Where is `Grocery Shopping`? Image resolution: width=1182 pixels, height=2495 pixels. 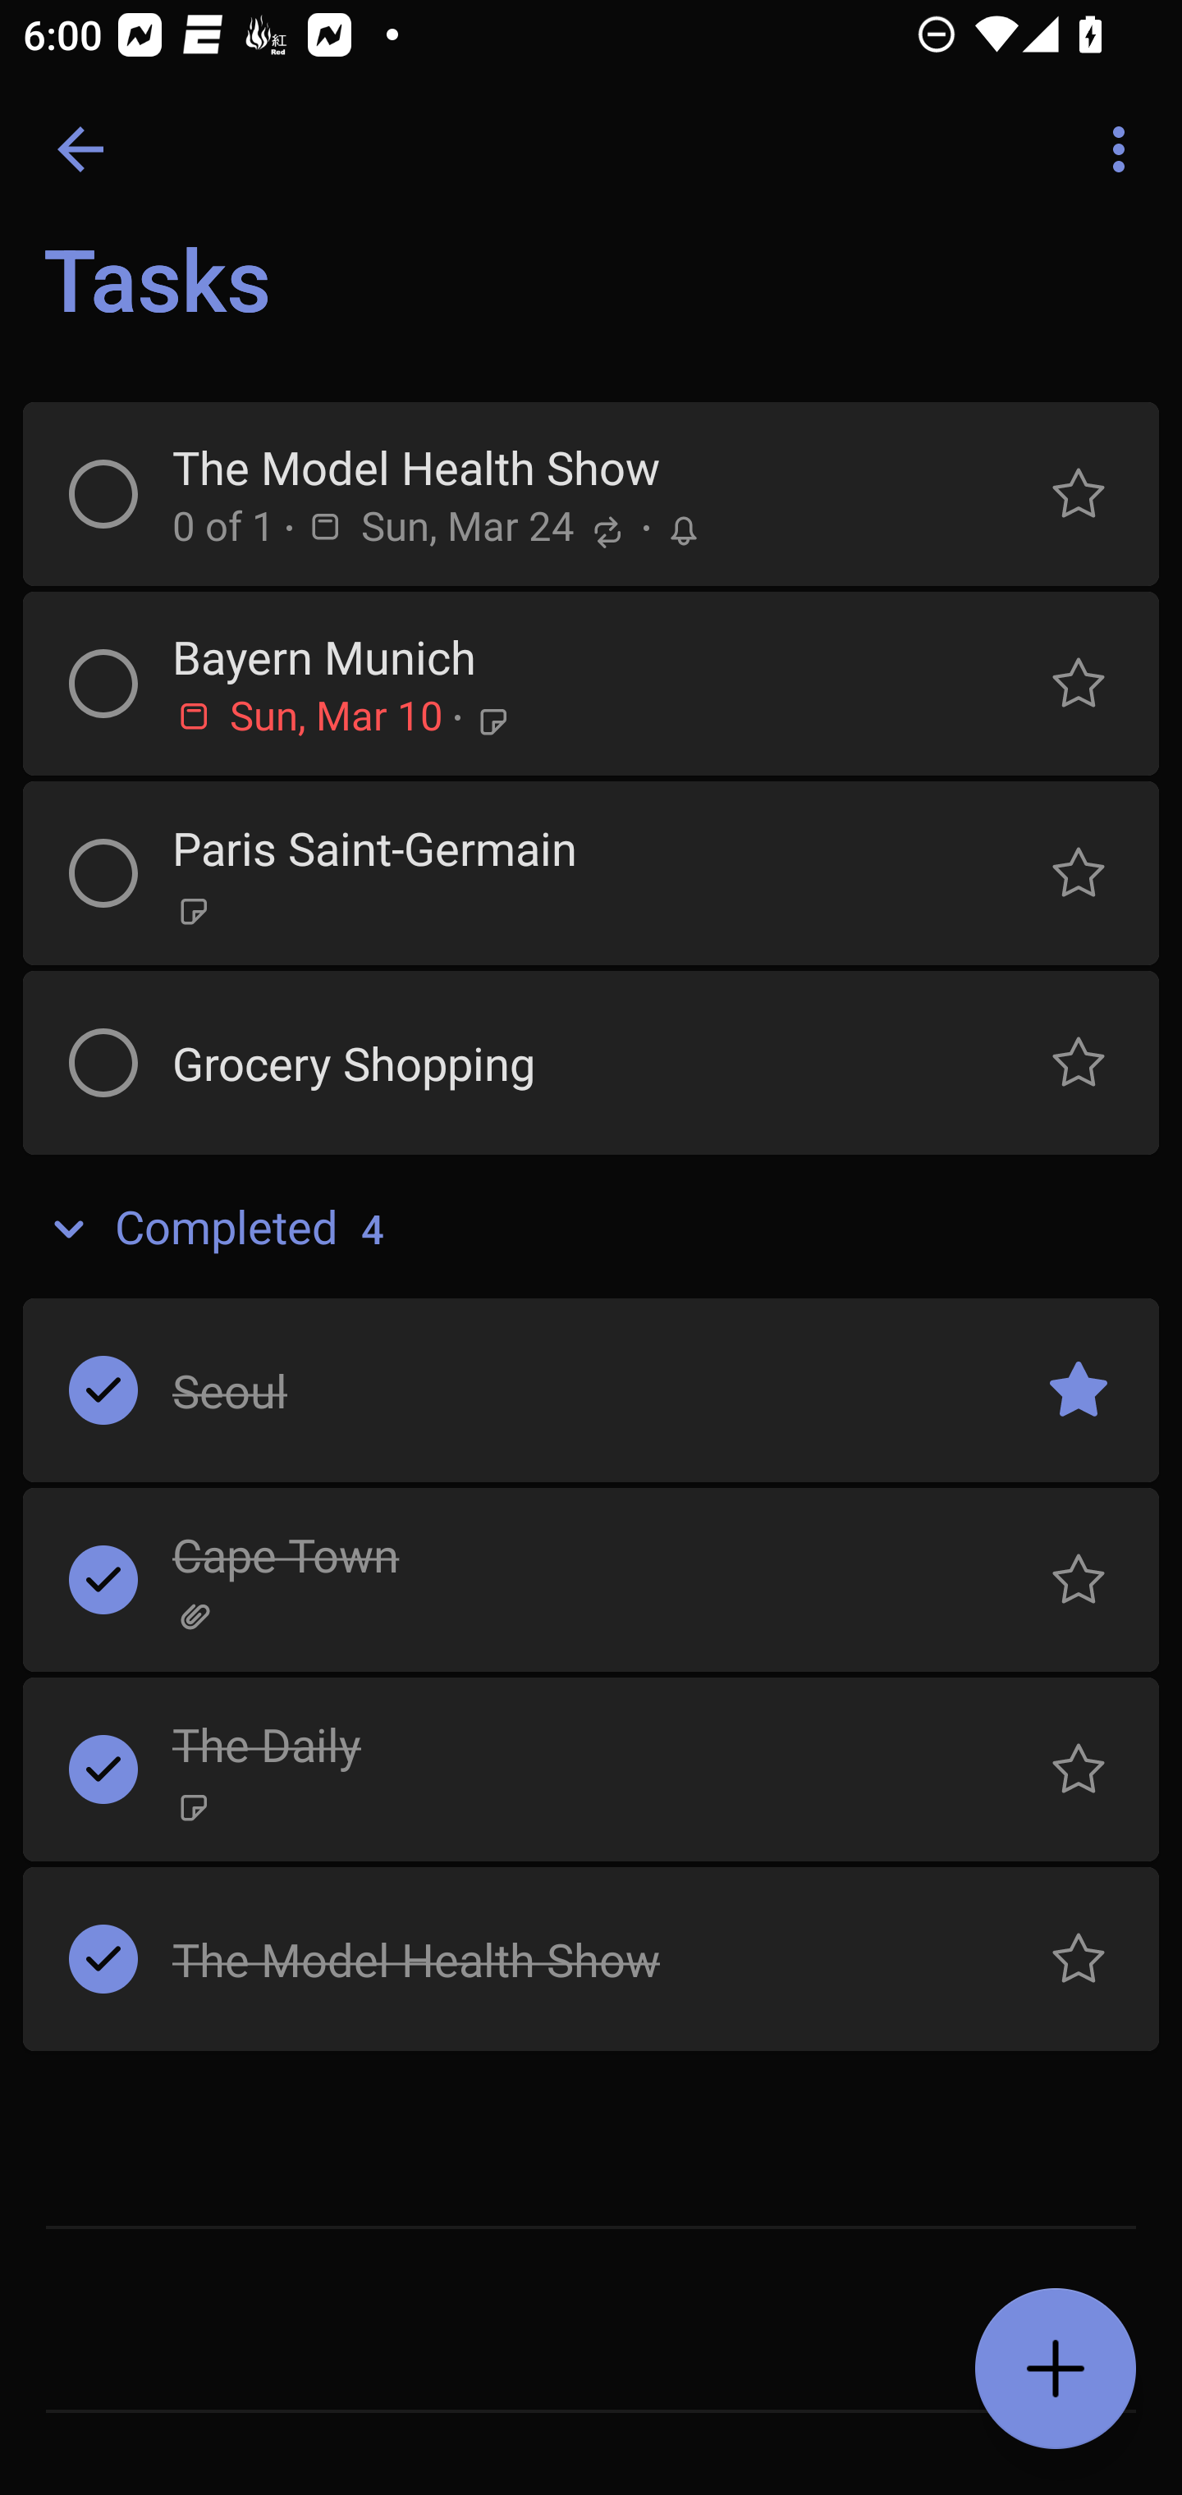
Grocery Shopping is located at coordinates (568, 1061).